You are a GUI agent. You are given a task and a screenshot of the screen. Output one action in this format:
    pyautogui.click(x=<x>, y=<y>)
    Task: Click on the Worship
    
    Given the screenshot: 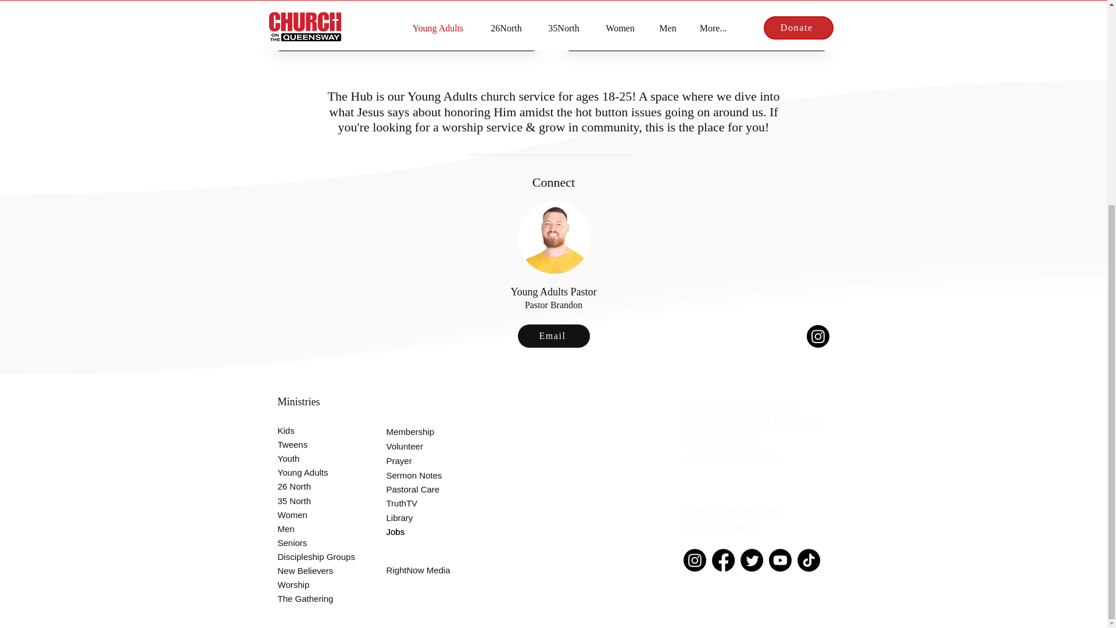 What is the action you would take?
    pyautogui.click(x=310, y=584)
    